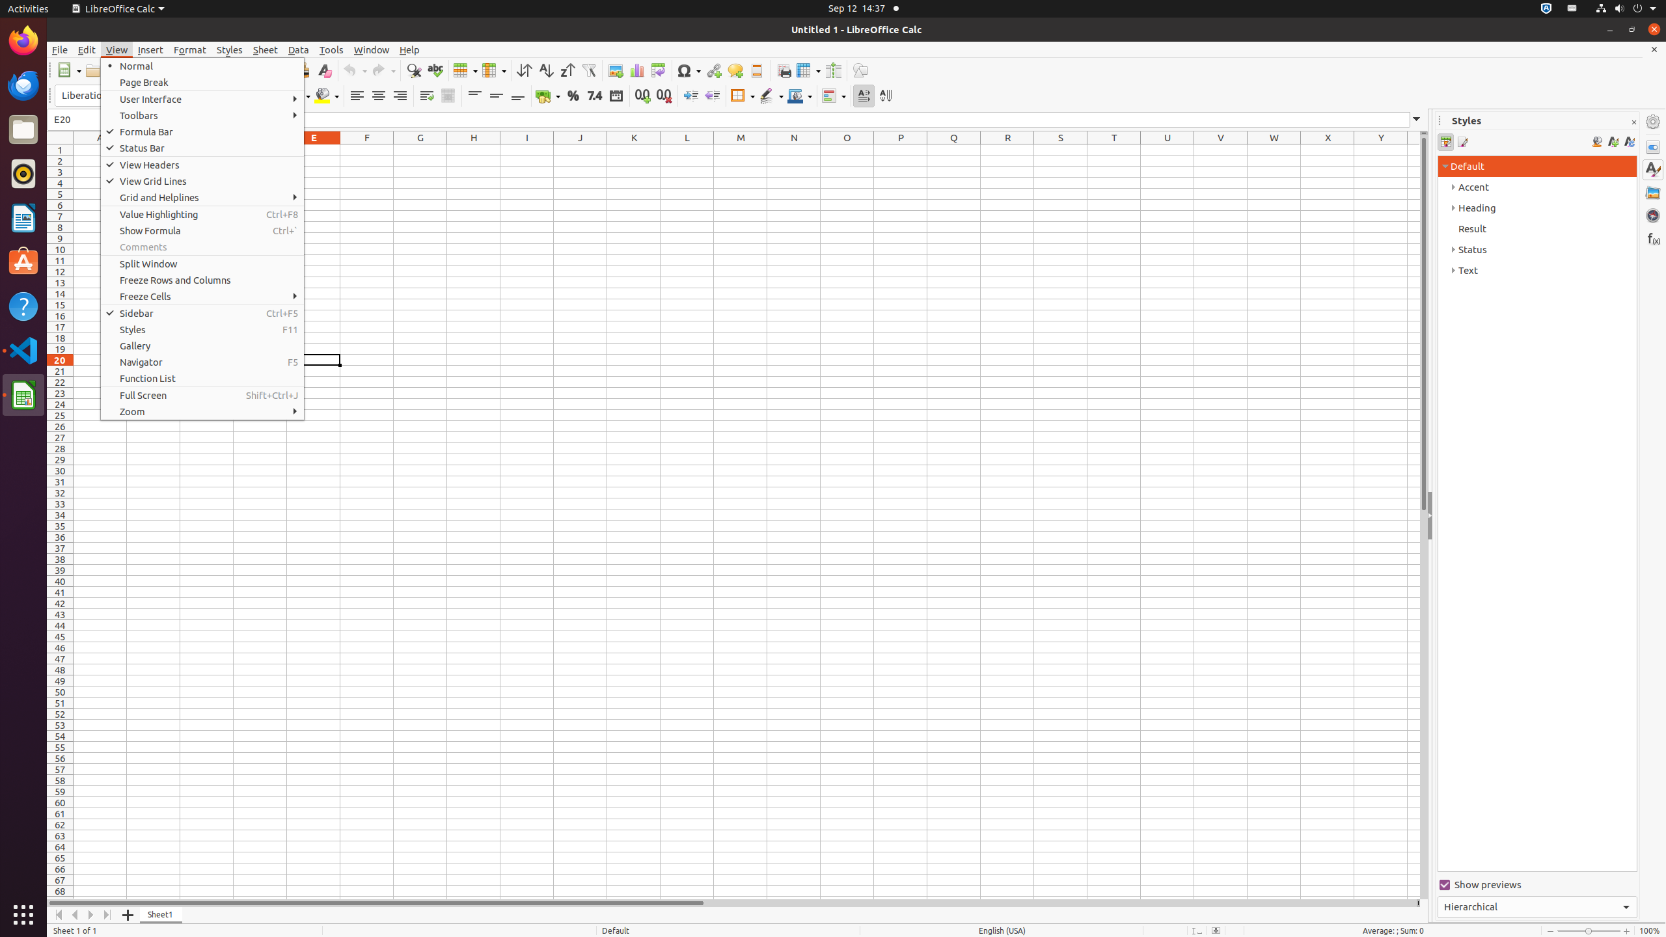 Image resolution: width=1666 pixels, height=937 pixels. What do you see at coordinates (595, 96) in the screenshot?
I see `Number` at bounding box center [595, 96].